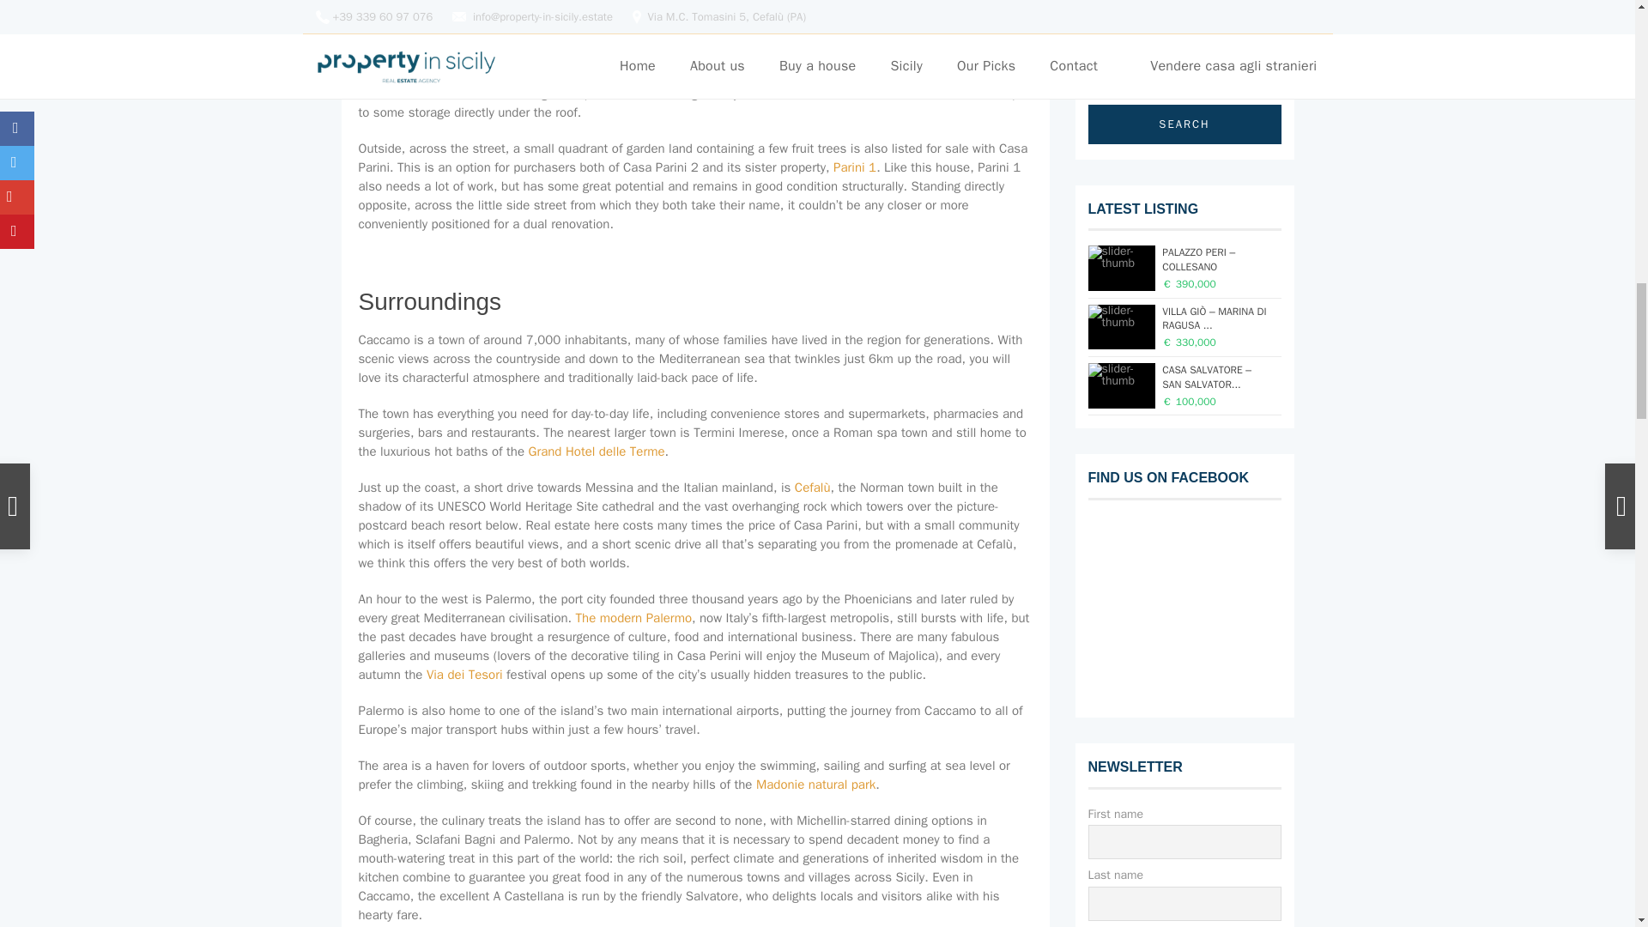  Describe the element at coordinates (1184, 3) in the screenshot. I see `SEND` at that location.